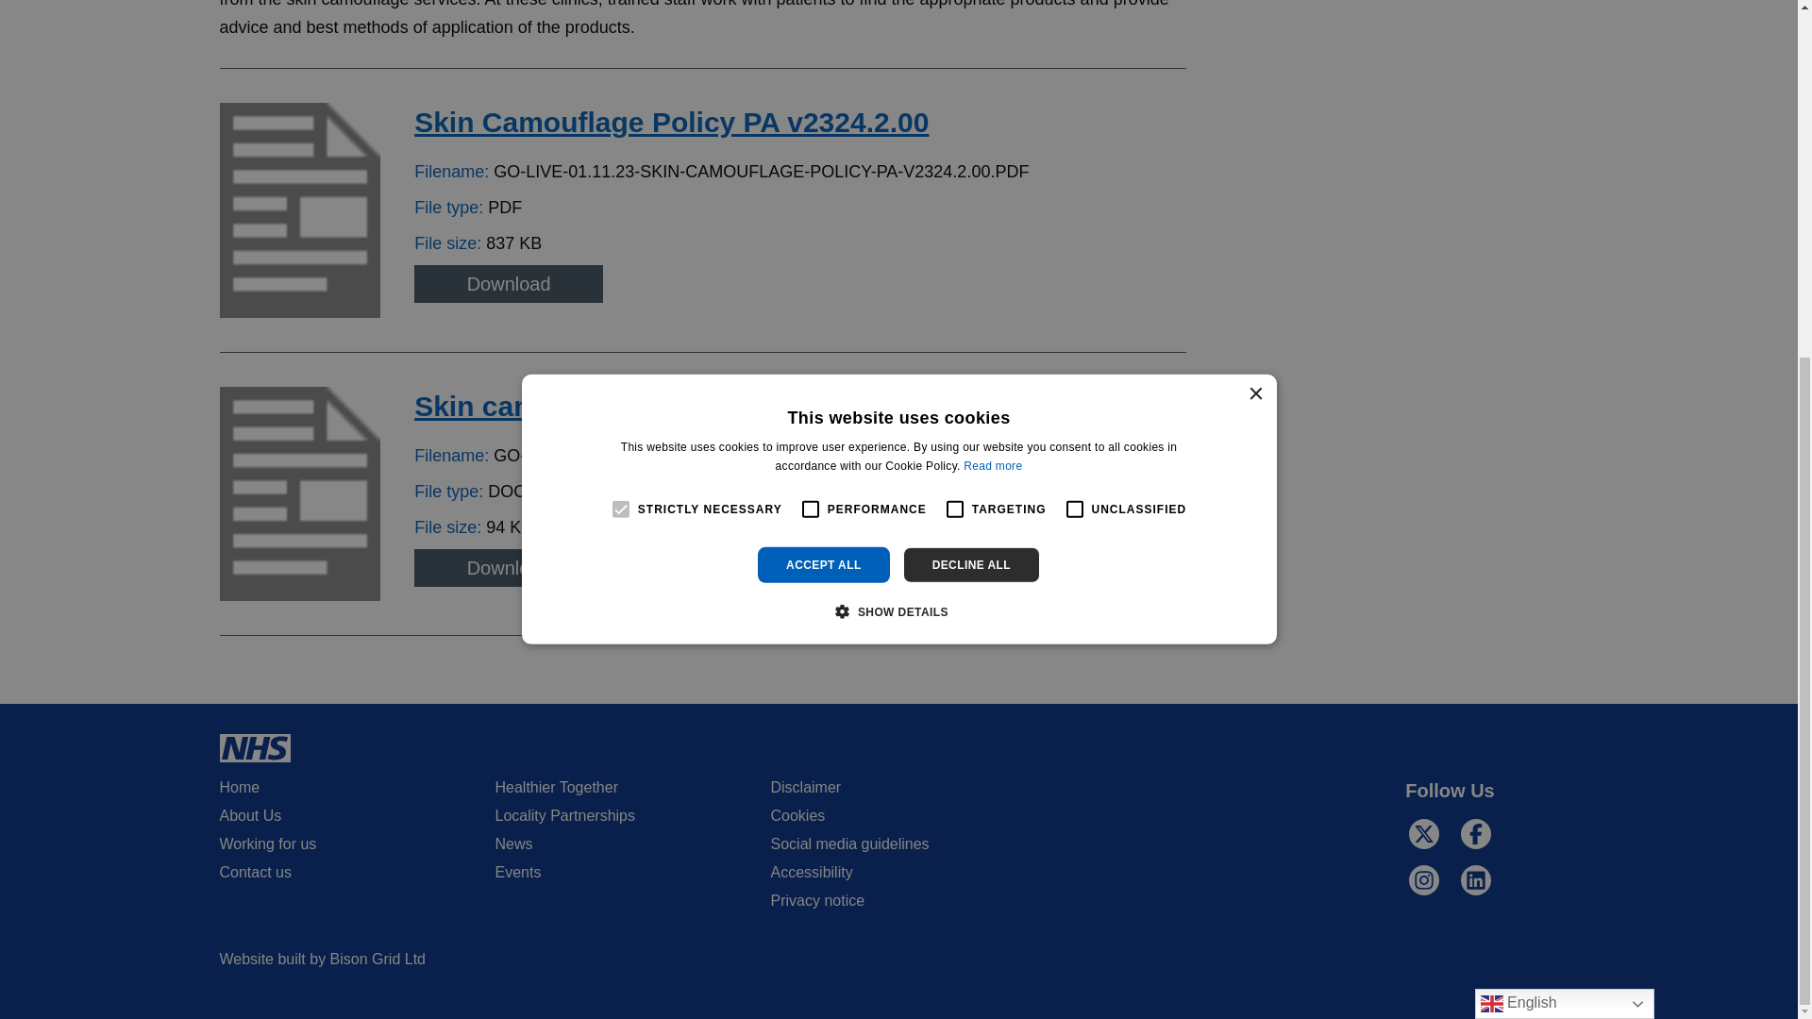 This screenshot has width=1812, height=1019. I want to click on Instagram, so click(1423, 880).